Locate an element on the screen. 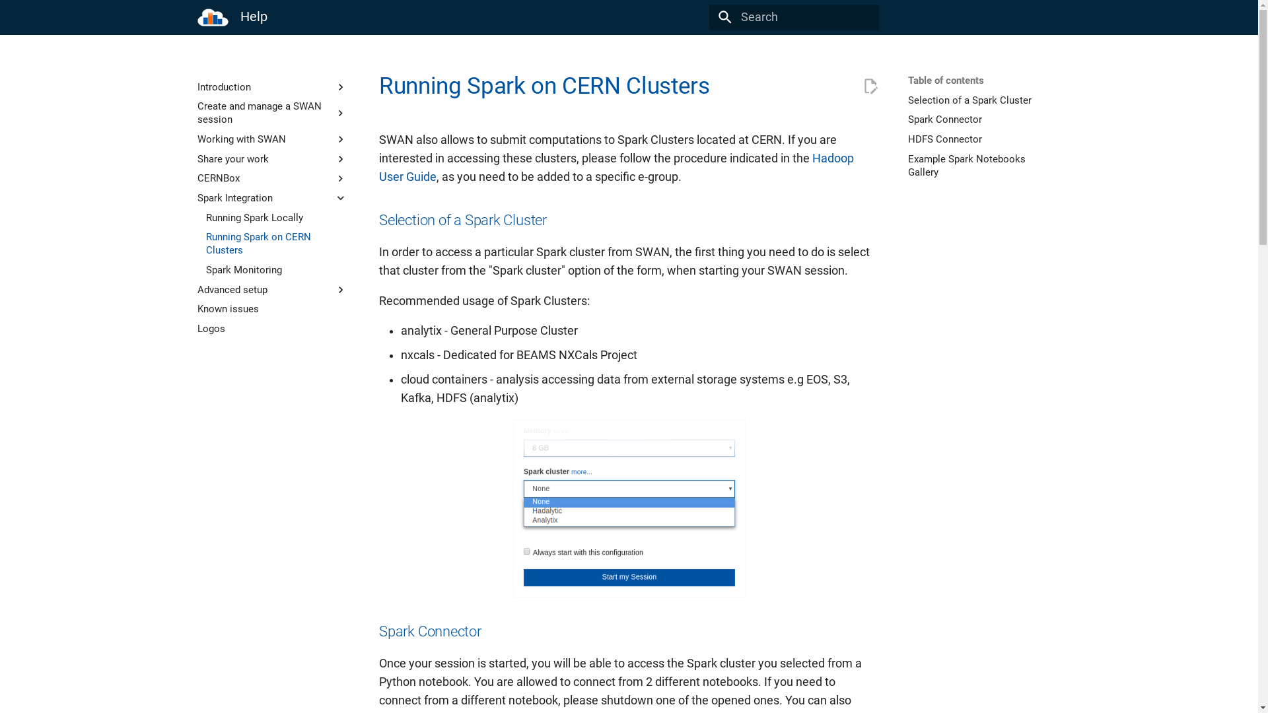  Spark Connector is located at coordinates (983, 119).